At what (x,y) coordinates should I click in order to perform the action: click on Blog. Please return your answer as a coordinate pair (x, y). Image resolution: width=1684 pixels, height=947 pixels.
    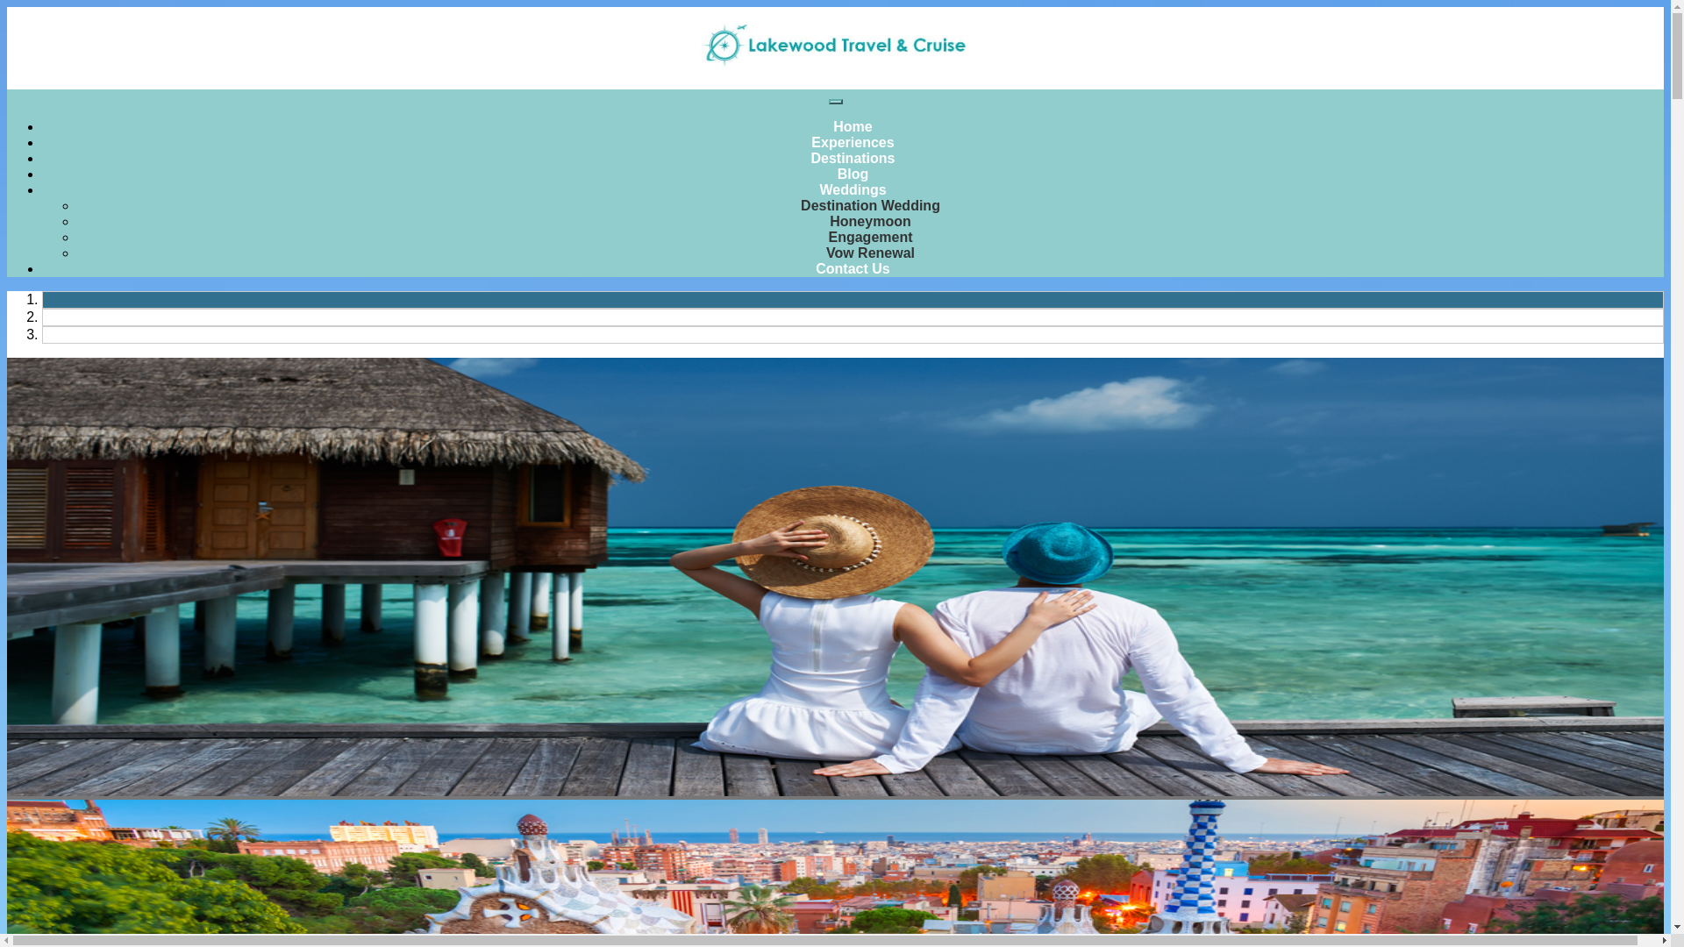
    Looking at the image, I should click on (853, 174).